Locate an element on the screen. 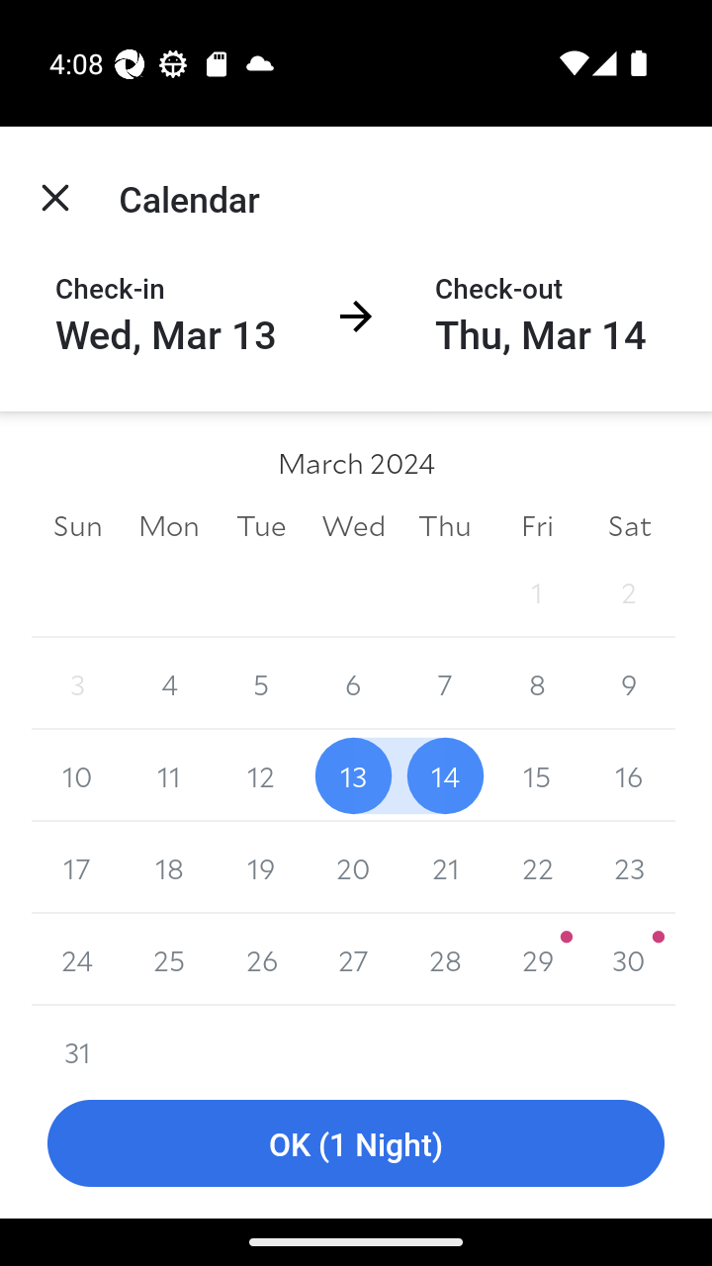  15 15 March 2024 is located at coordinates (536, 775).